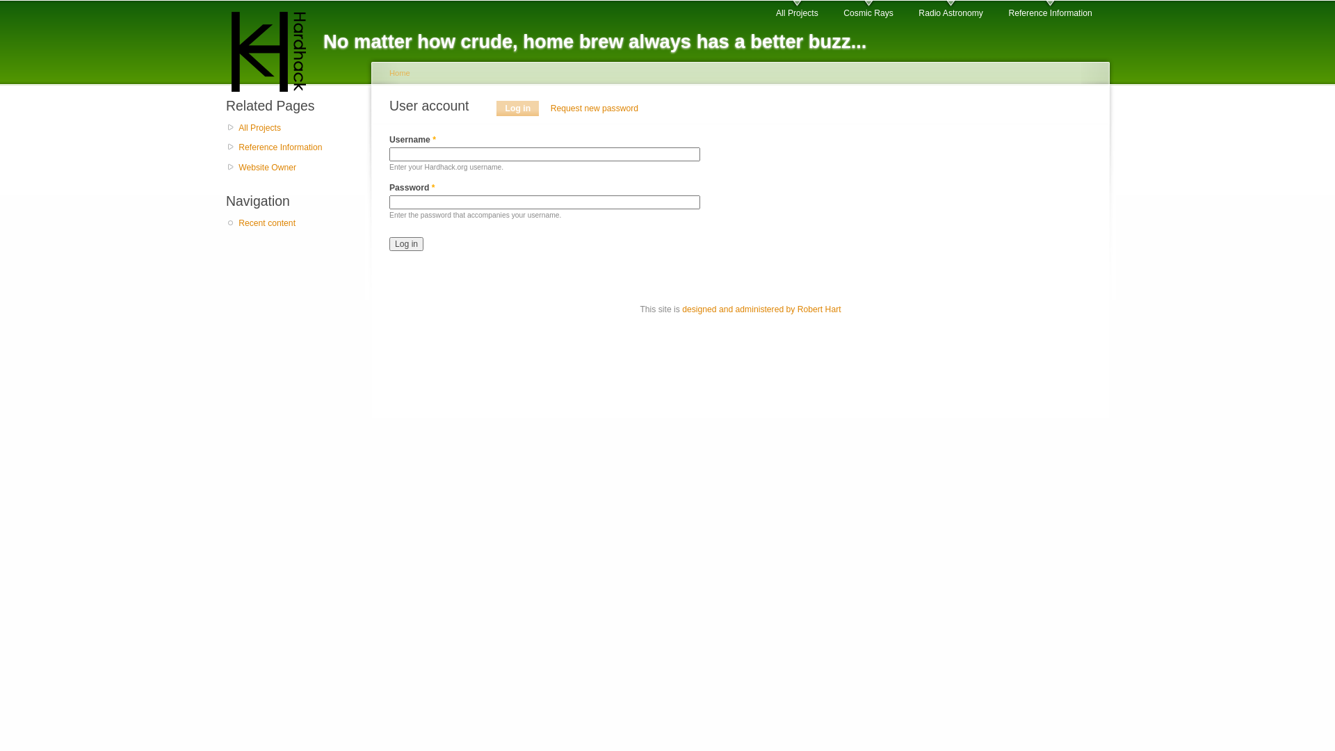  Describe the element at coordinates (400, 73) in the screenshot. I see `Home` at that location.